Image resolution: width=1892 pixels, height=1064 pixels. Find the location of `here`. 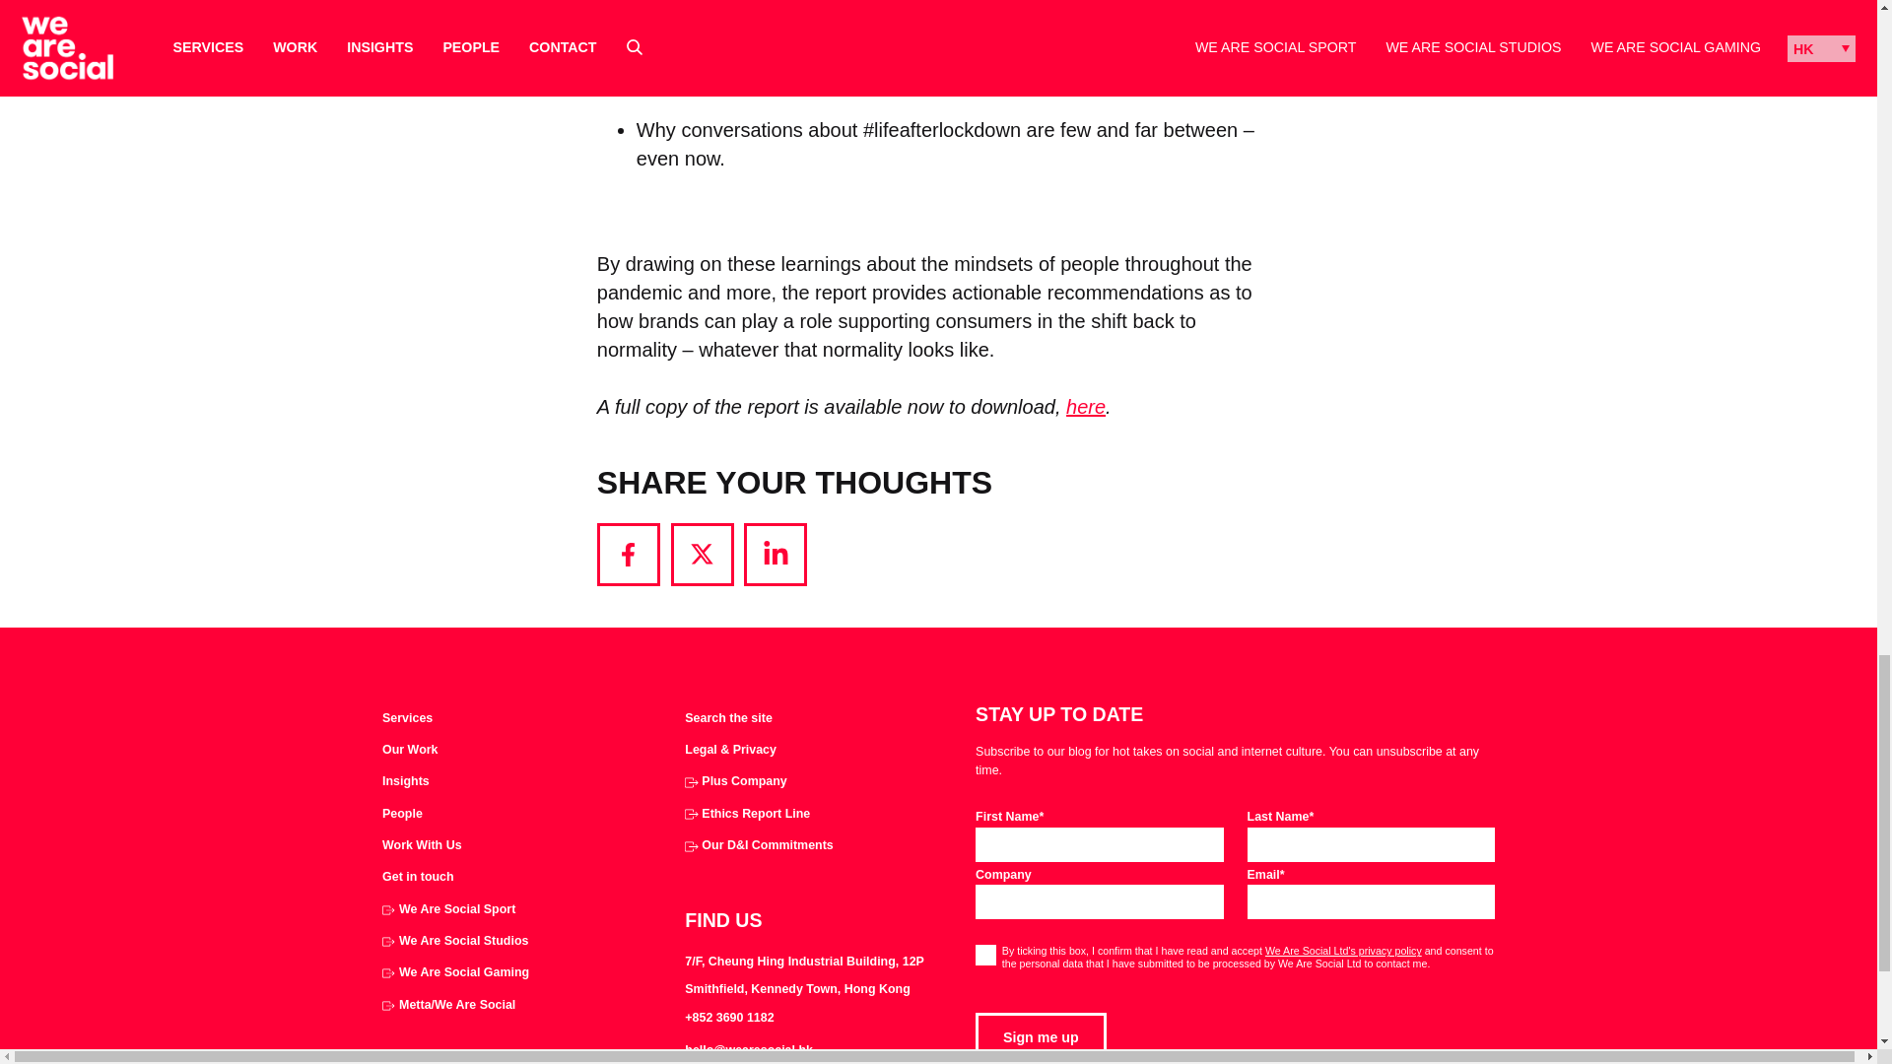

here is located at coordinates (1086, 406).